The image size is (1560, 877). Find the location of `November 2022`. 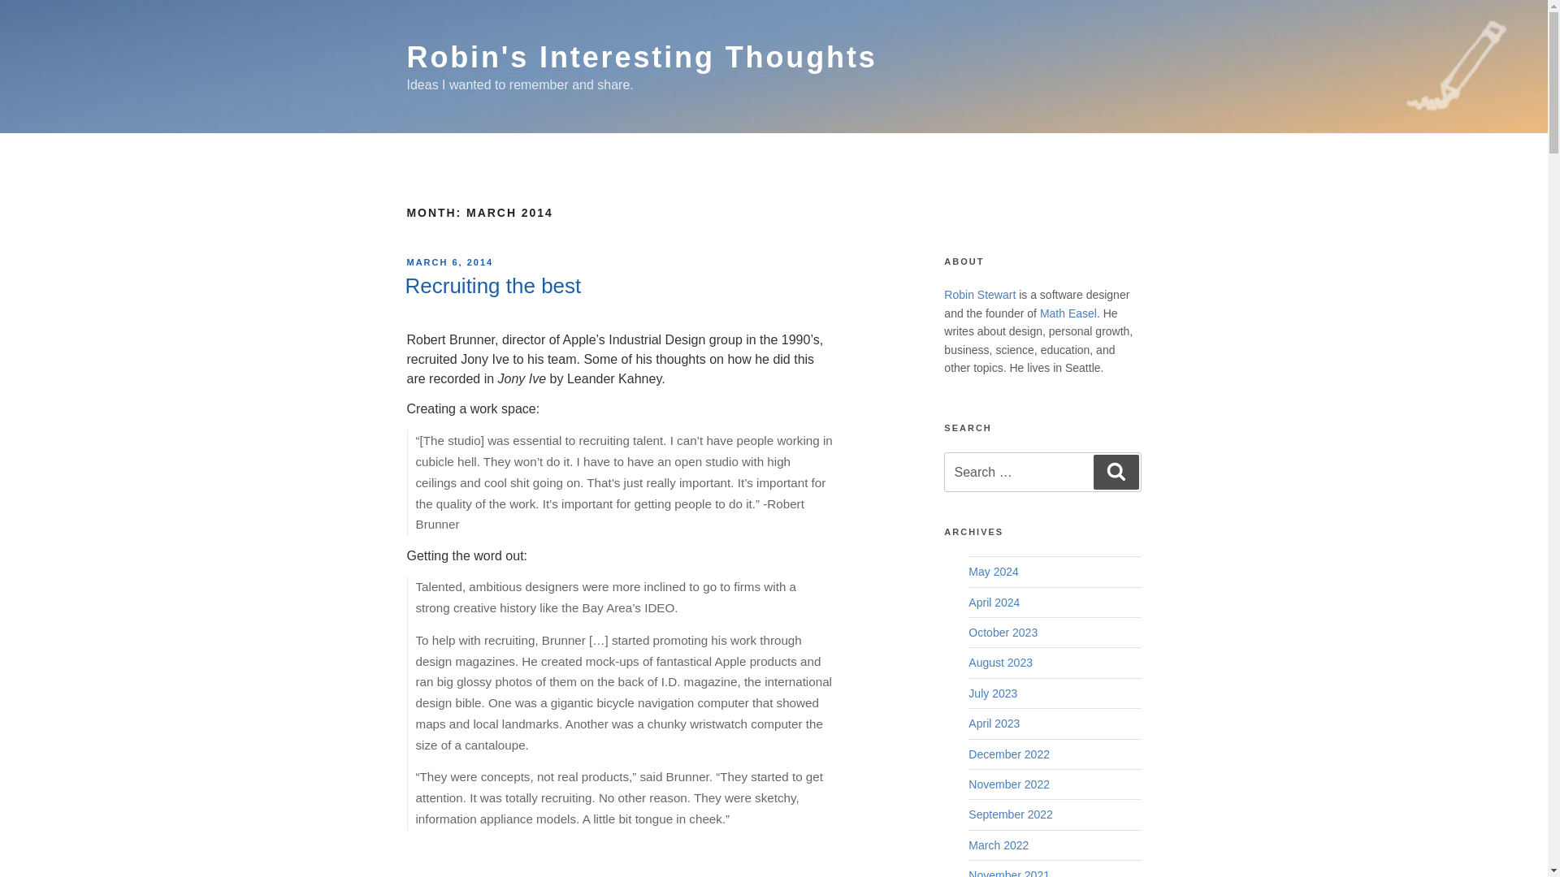

November 2022 is located at coordinates (1009, 784).